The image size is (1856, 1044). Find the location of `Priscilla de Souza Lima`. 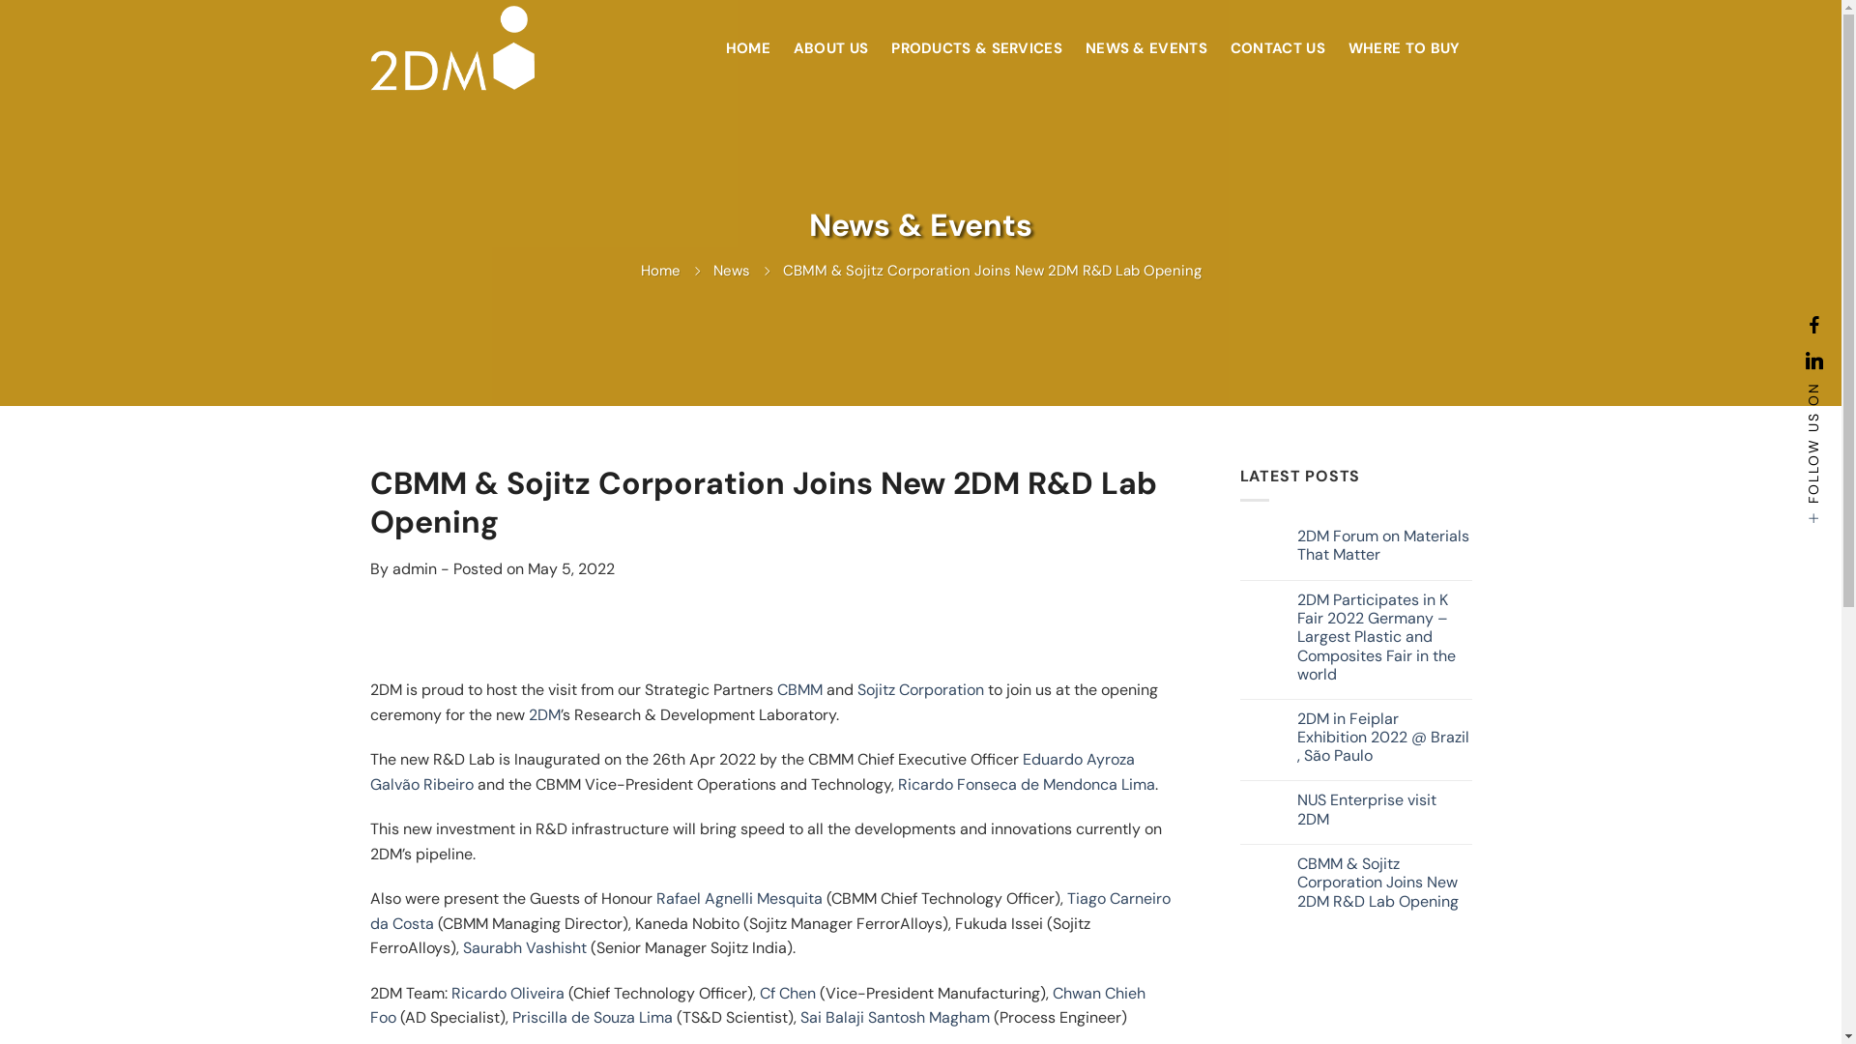

Priscilla de Souza Lima is located at coordinates (593, 1017).